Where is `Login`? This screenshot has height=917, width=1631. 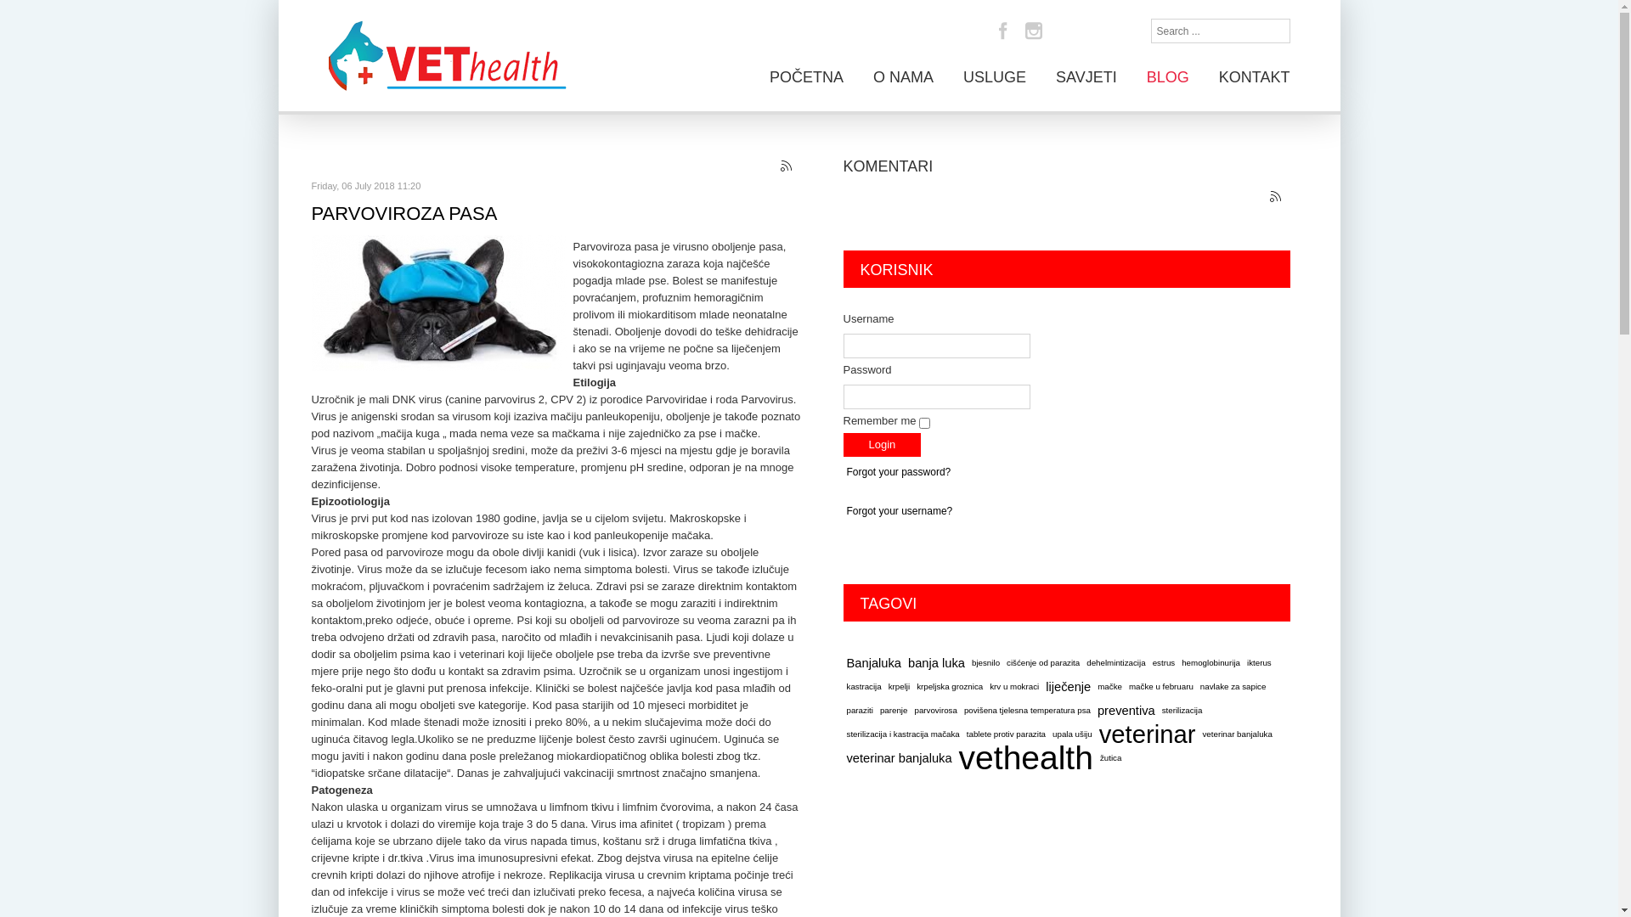
Login is located at coordinates (882, 445).